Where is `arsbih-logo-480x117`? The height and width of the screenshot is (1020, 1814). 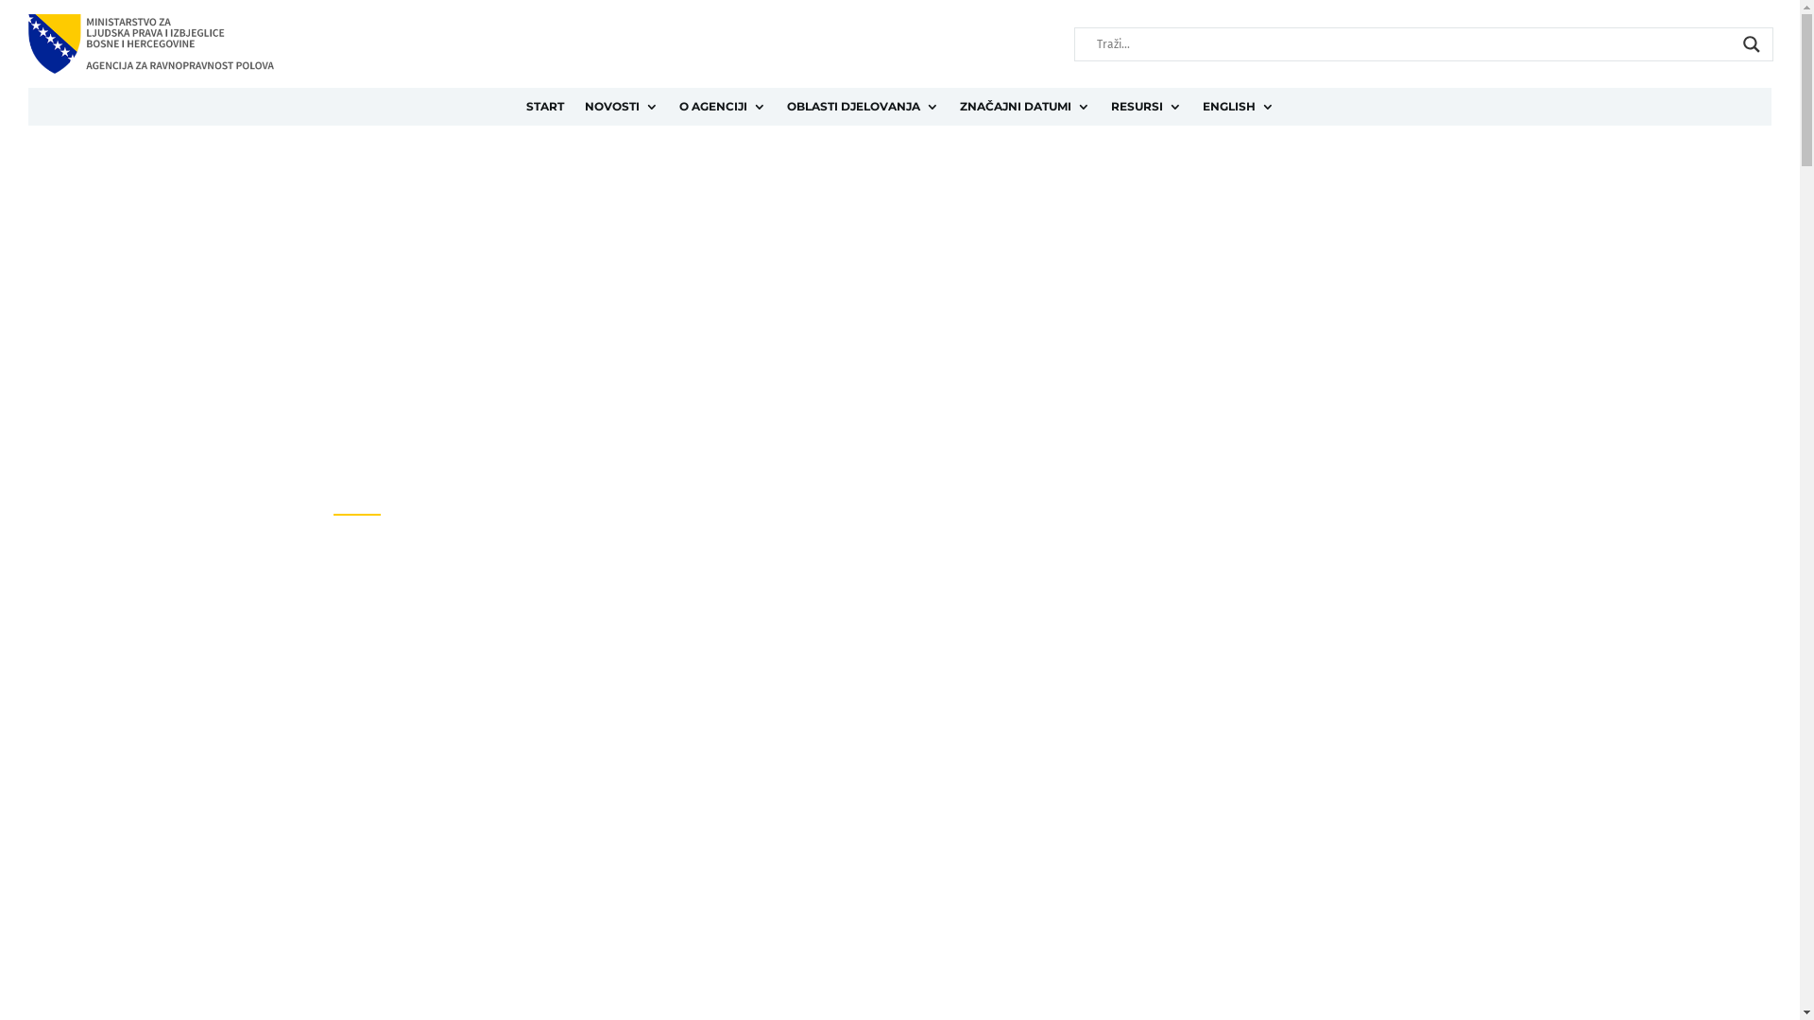 arsbih-logo-480x117 is located at coordinates (151, 43).